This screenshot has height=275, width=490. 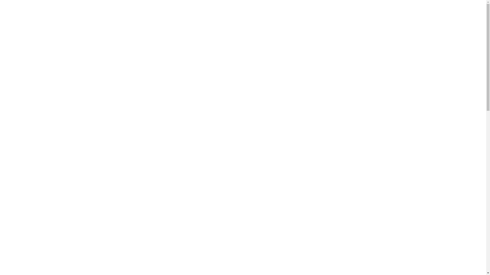 I want to click on News, so click(x=165, y=43).